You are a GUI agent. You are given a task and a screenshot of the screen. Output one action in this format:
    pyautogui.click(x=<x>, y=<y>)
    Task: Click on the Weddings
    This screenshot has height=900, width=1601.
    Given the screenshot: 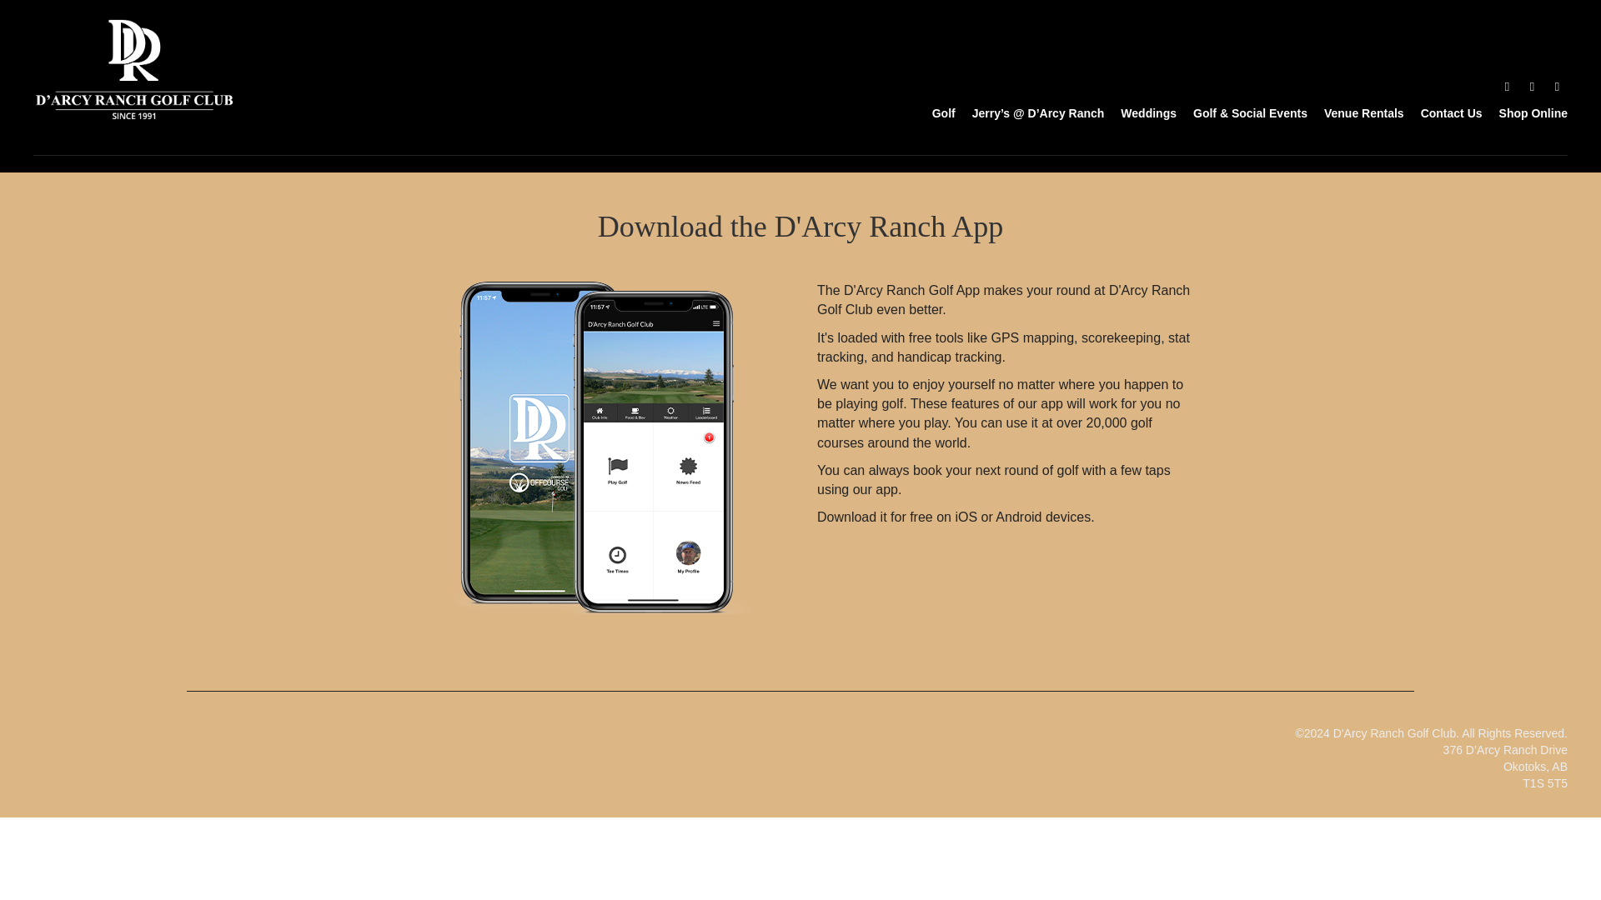 What is the action you would take?
    pyautogui.click(x=1141, y=112)
    